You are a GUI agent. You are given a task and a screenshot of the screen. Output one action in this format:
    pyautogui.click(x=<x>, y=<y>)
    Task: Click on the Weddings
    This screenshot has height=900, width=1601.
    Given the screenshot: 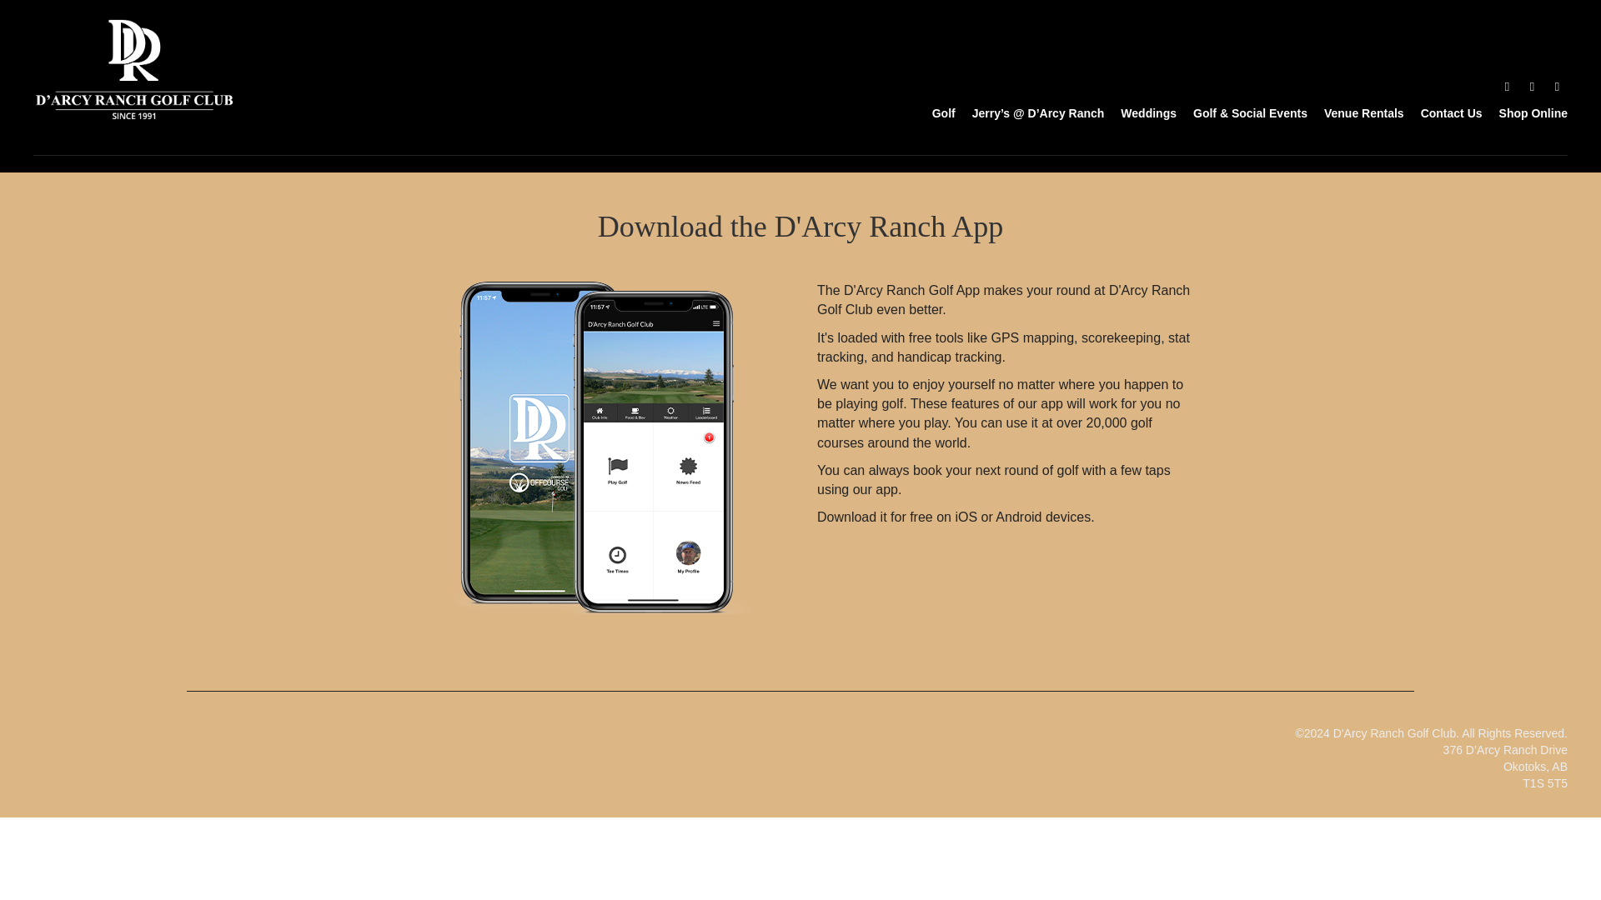 What is the action you would take?
    pyautogui.click(x=1141, y=112)
    